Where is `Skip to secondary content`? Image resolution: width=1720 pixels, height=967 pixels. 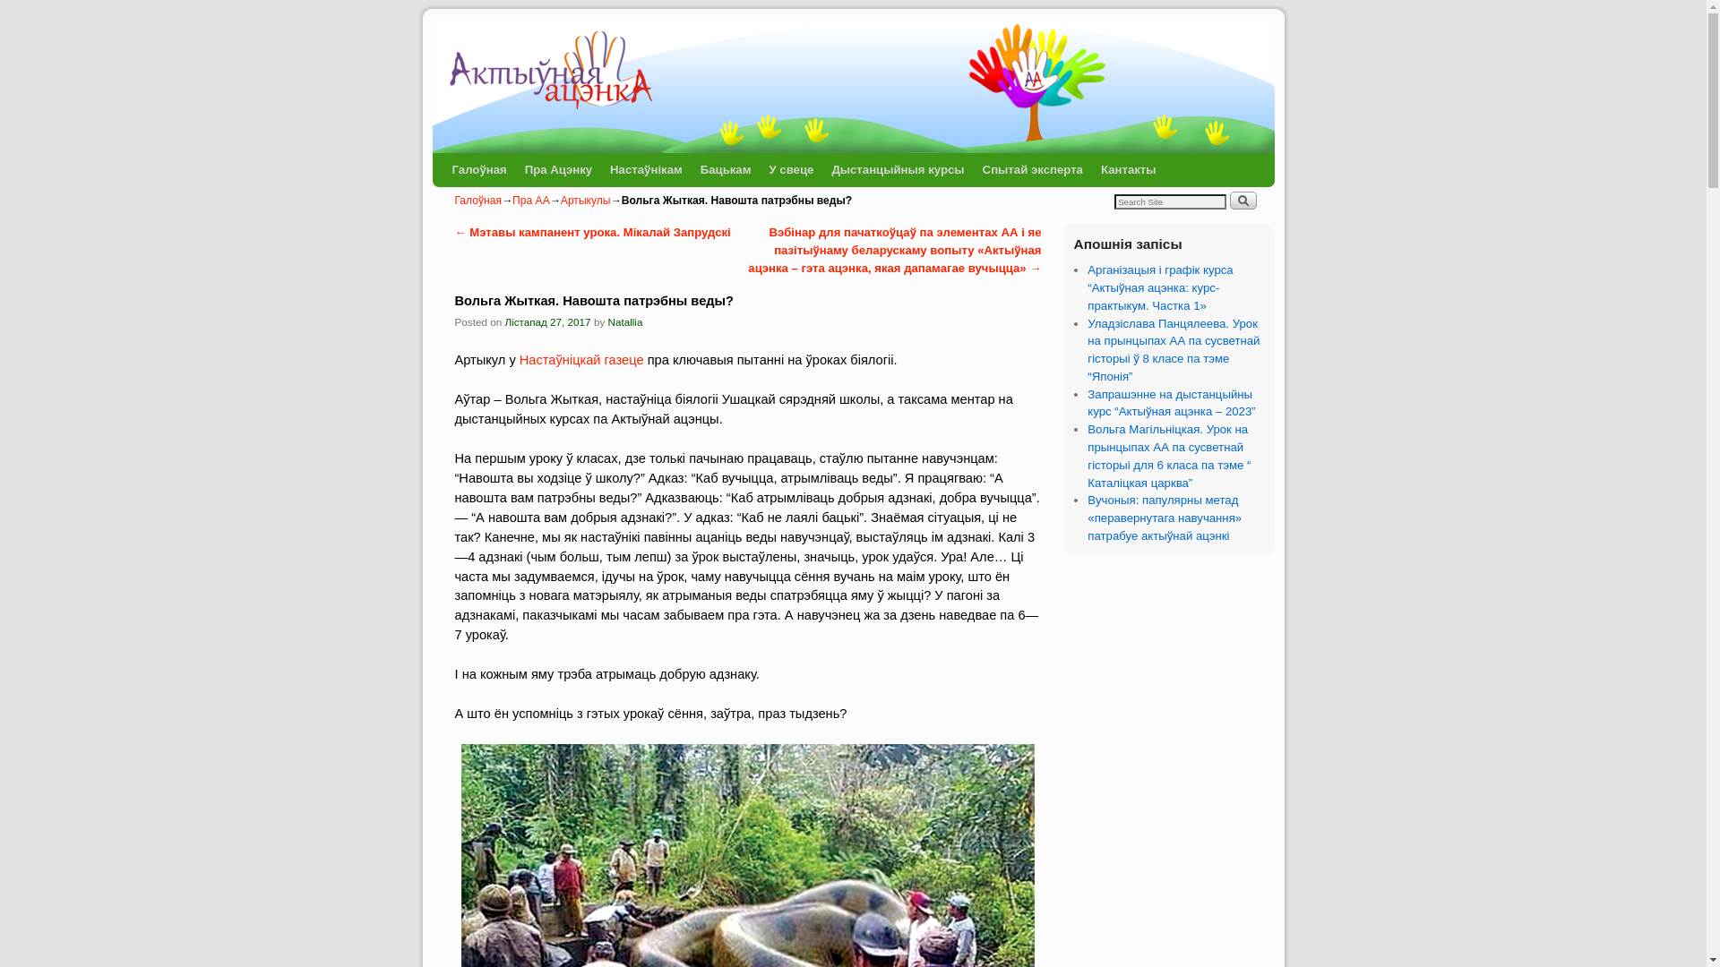 Skip to secondary content is located at coordinates (489, 161).